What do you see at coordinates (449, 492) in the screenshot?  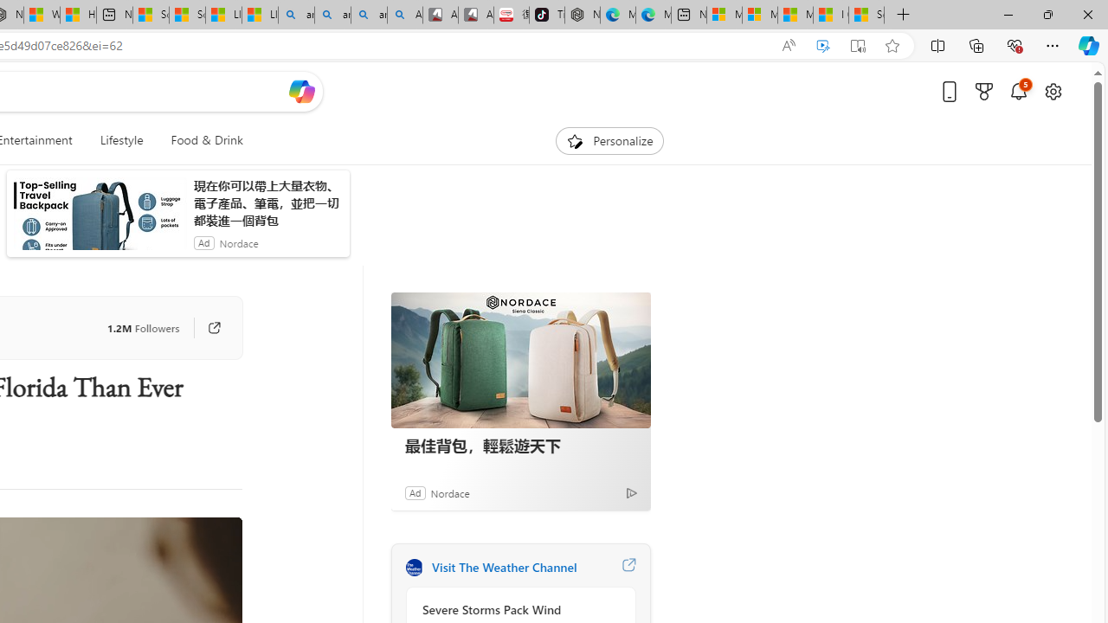 I see `Nordace` at bounding box center [449, 492].